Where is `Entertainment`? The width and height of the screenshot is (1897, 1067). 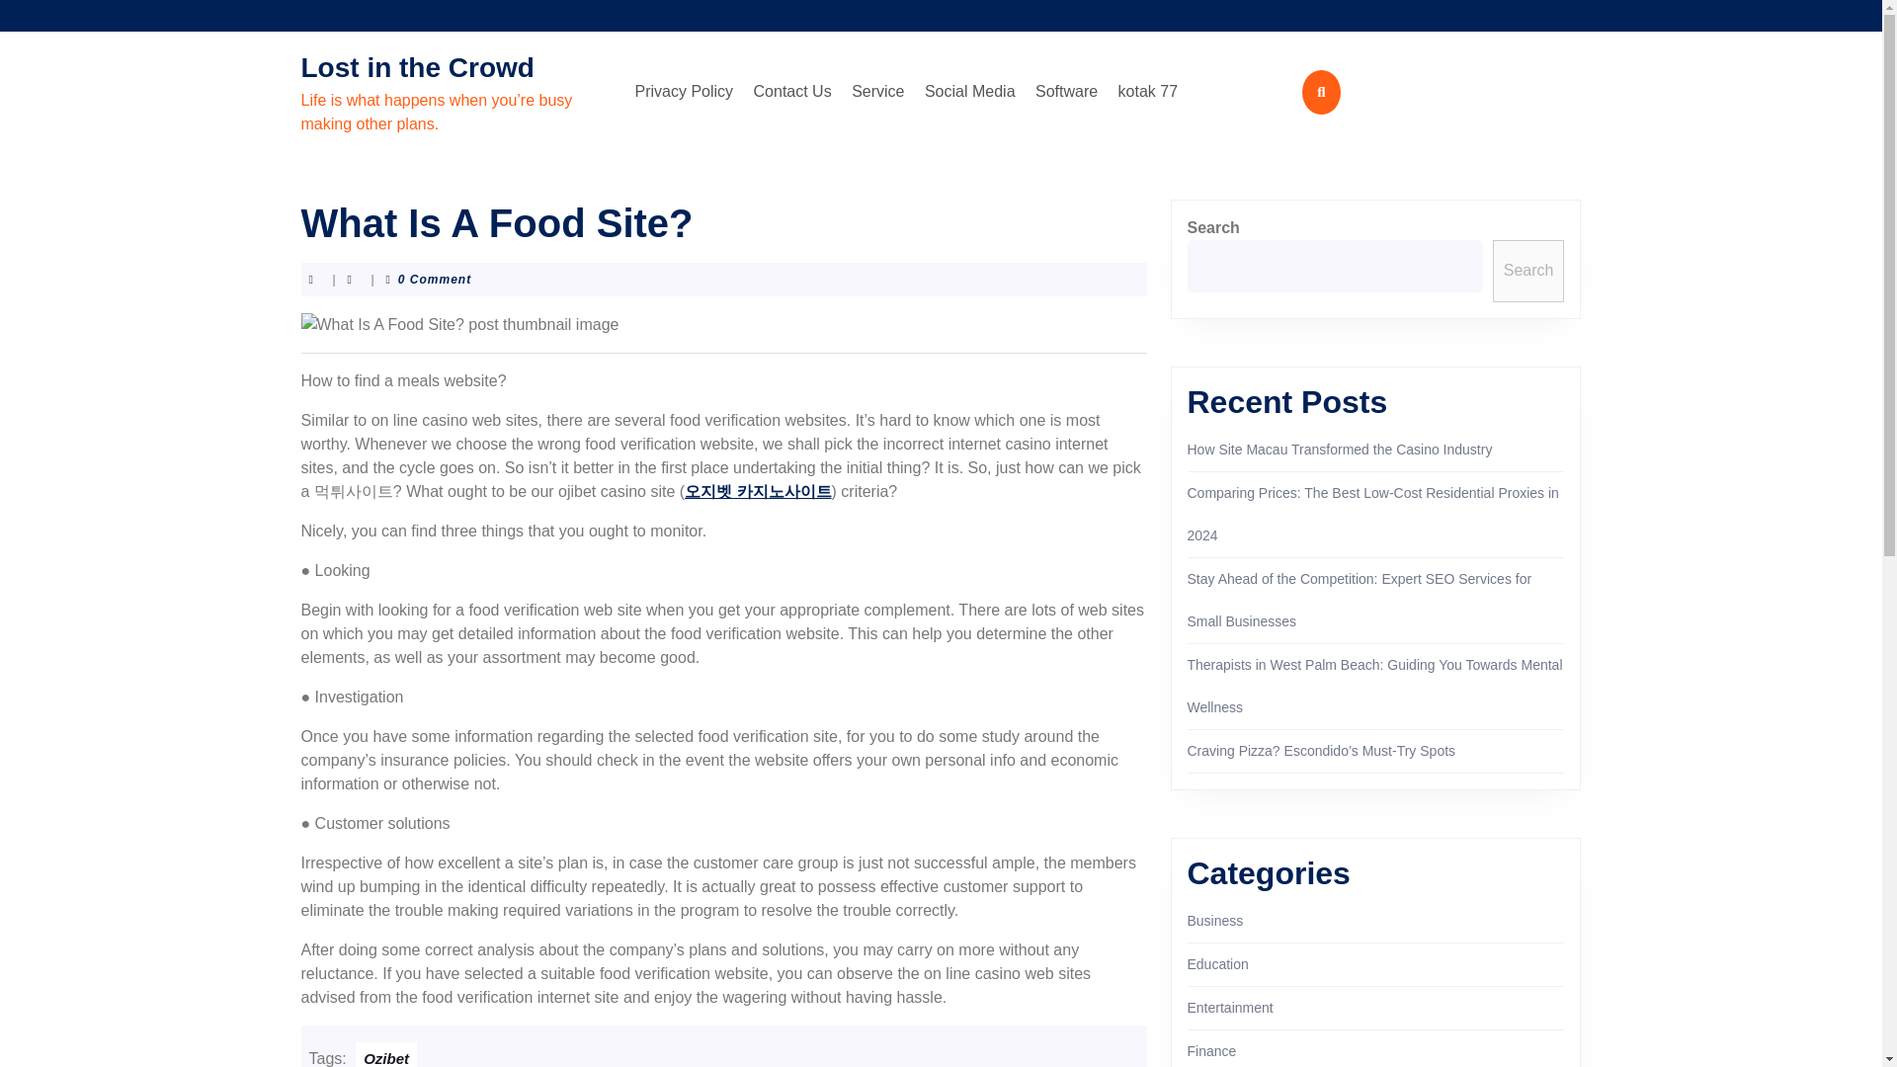 Entertainment is located at coordinates (1229, 1008).